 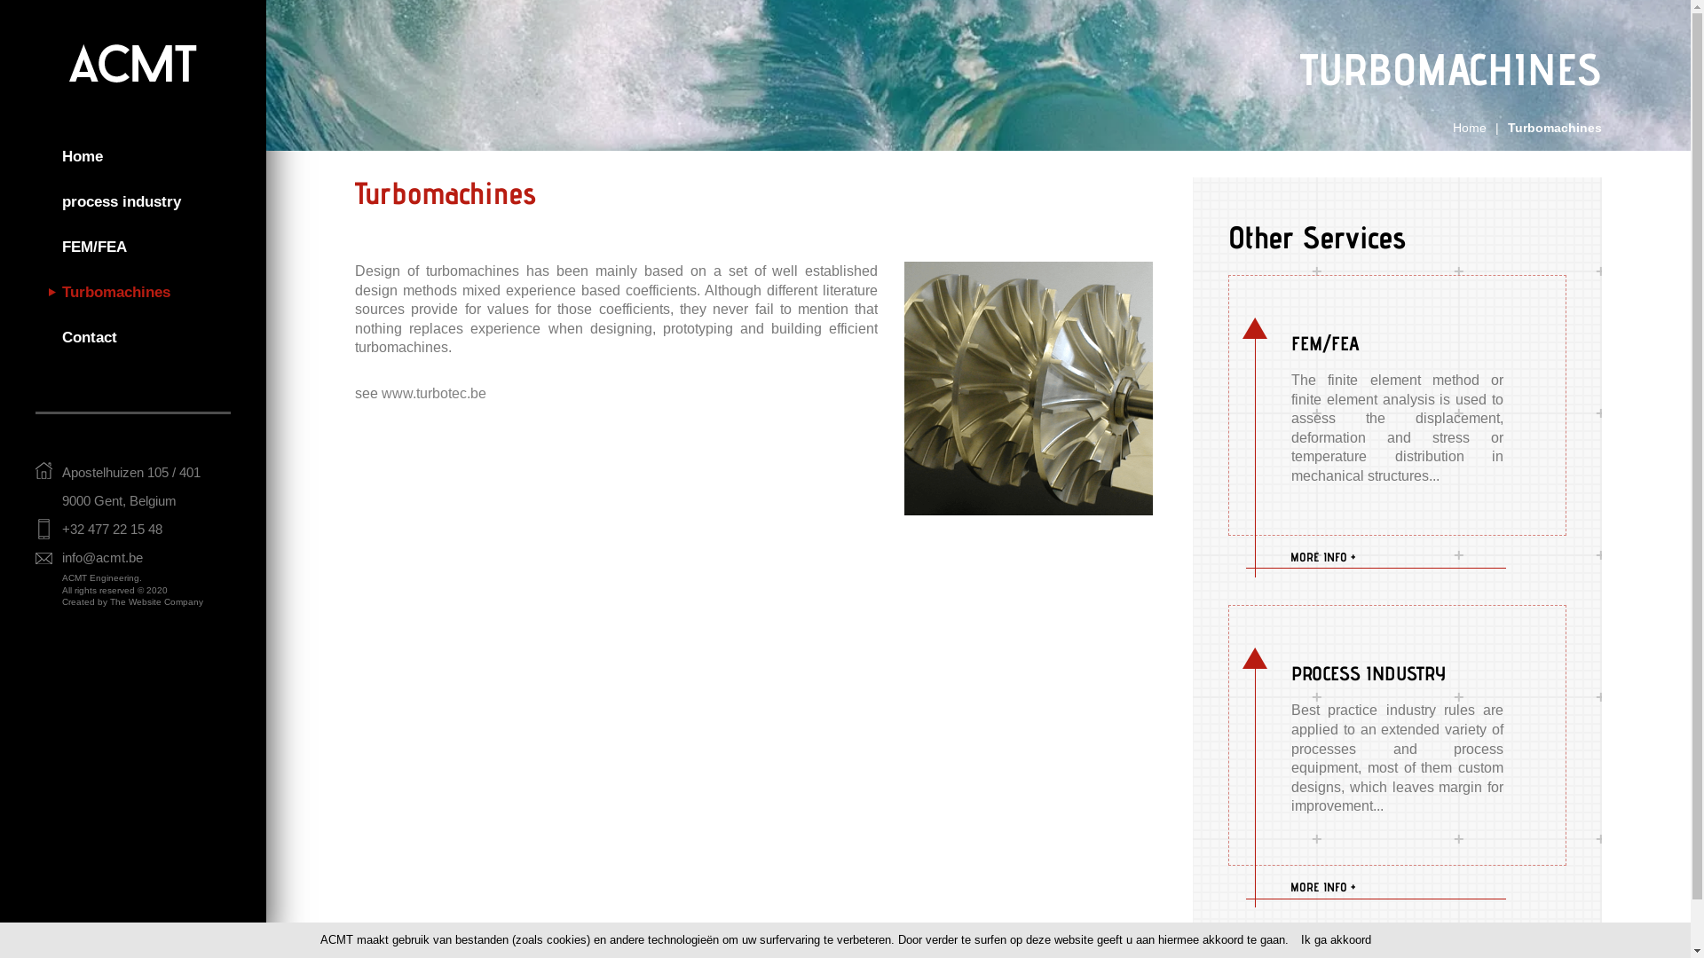 What do you see at coordinates (434, 394) in the screenshot?
I see `www.turbotec.be` at bounding box center [434, 394].